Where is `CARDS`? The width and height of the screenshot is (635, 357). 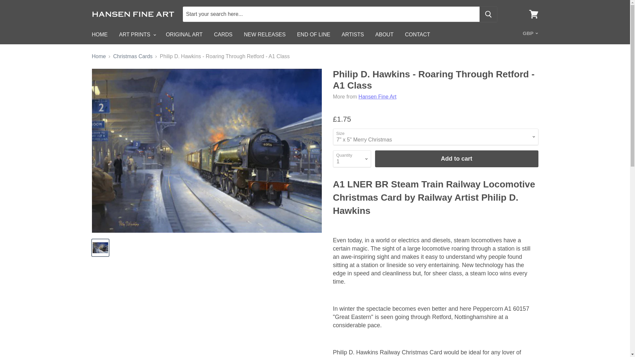 CARDS is located at coordinates (223, 35).